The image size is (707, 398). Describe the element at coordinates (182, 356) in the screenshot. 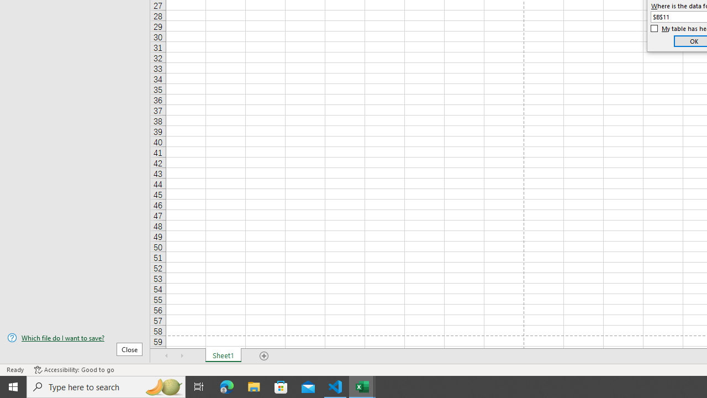

I see `Scroll Right` at that location.